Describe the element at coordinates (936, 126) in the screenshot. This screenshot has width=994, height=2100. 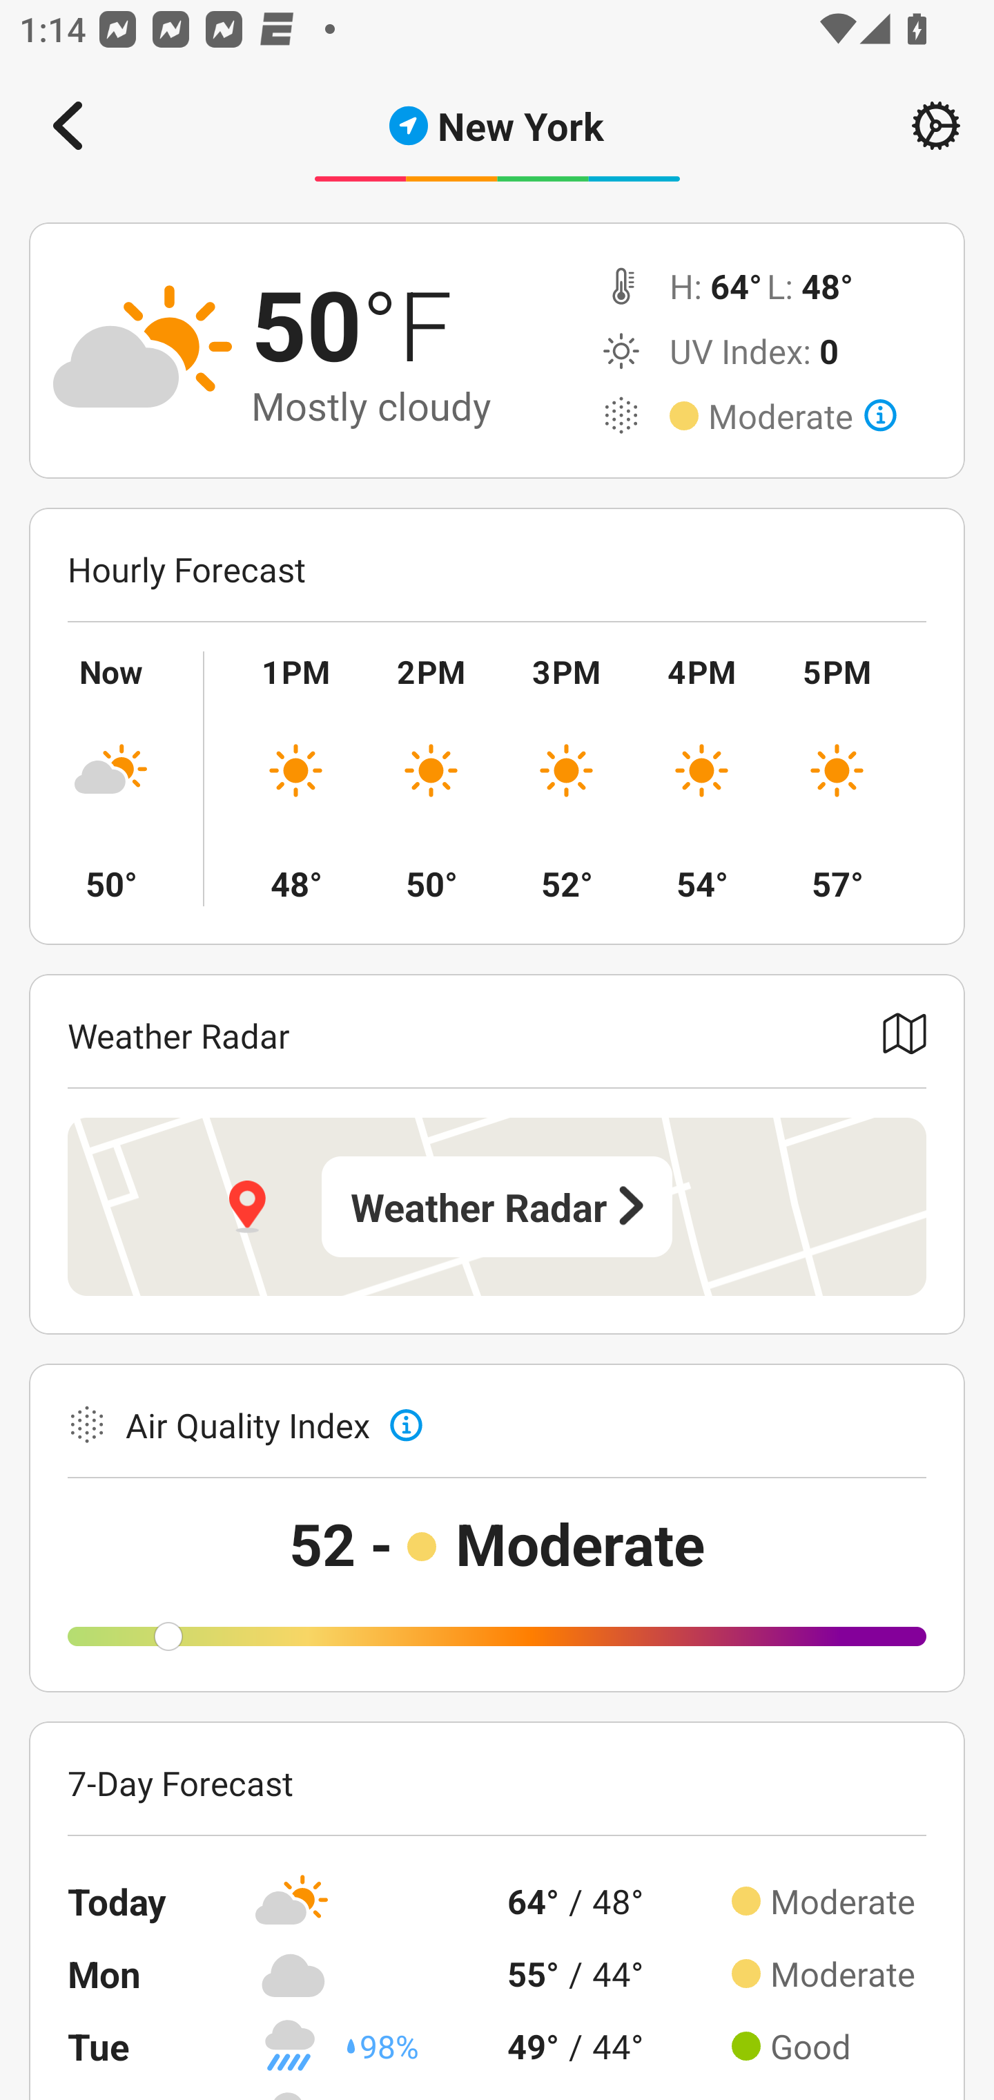
I see `Setting` at that location.